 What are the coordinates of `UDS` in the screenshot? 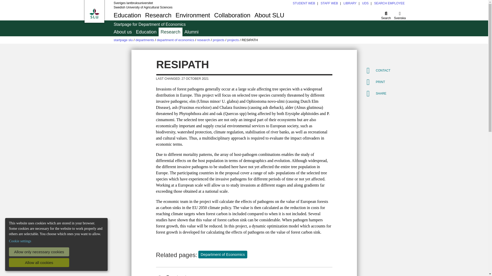 It's located at (243, 15).